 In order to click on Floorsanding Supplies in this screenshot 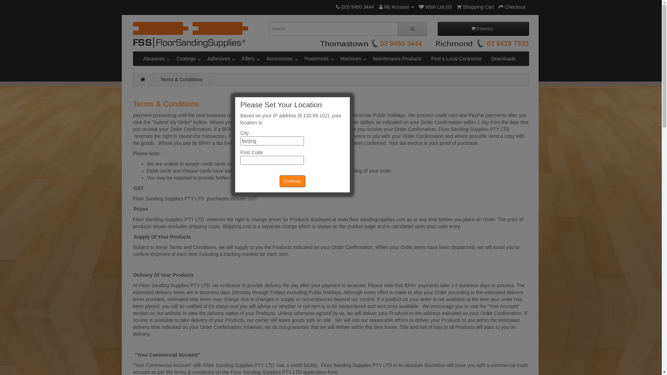, I will do `click(190, 35)`.